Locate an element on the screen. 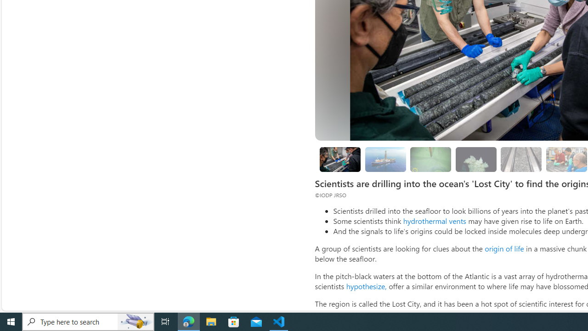  hypothesize, is located at coordinates (366, 286).